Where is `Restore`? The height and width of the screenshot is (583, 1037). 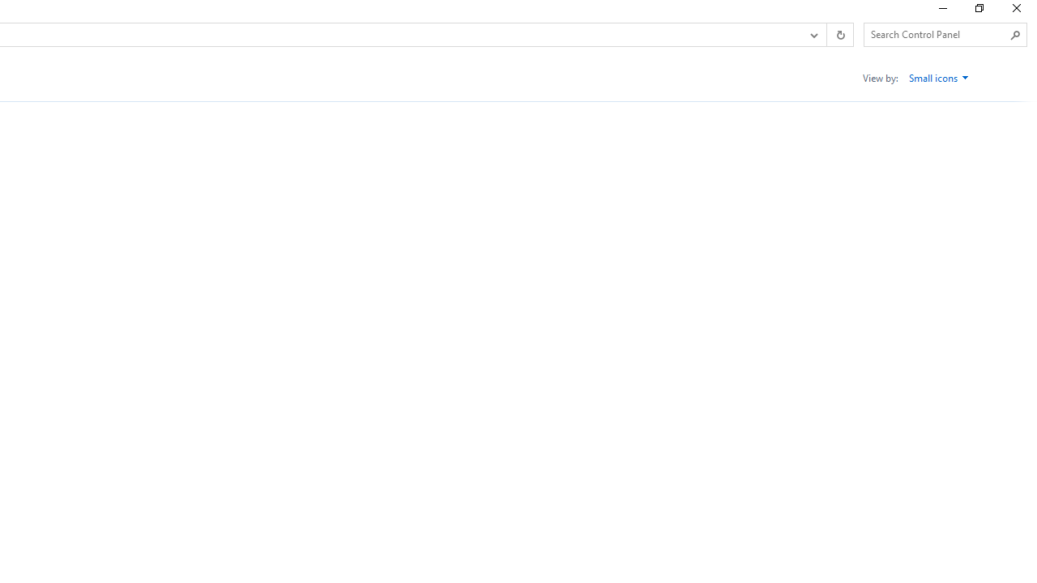 Restore is located at coordinates (979, 11).